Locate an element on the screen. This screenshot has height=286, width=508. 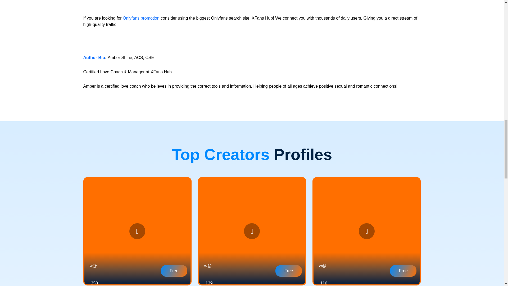
Free is located at coordinates (288, 271).